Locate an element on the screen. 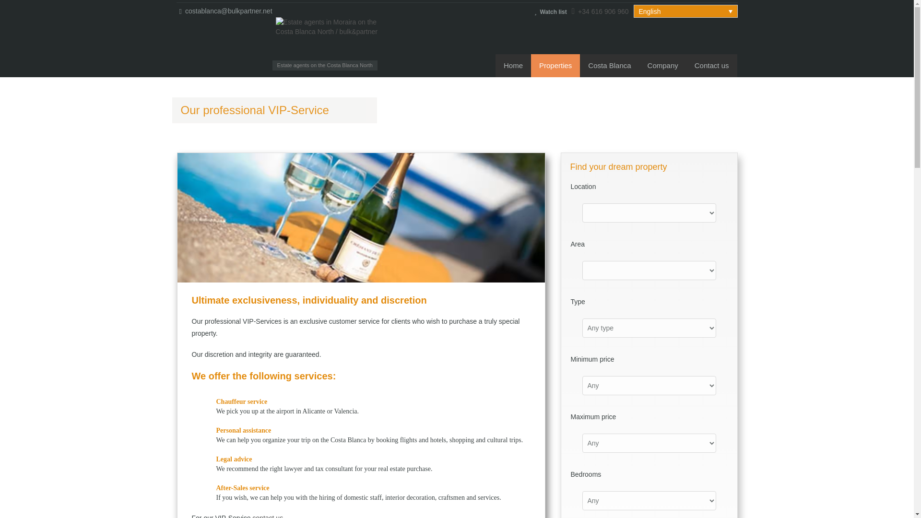  Costa Blanca is located at coordinates (609, 65).